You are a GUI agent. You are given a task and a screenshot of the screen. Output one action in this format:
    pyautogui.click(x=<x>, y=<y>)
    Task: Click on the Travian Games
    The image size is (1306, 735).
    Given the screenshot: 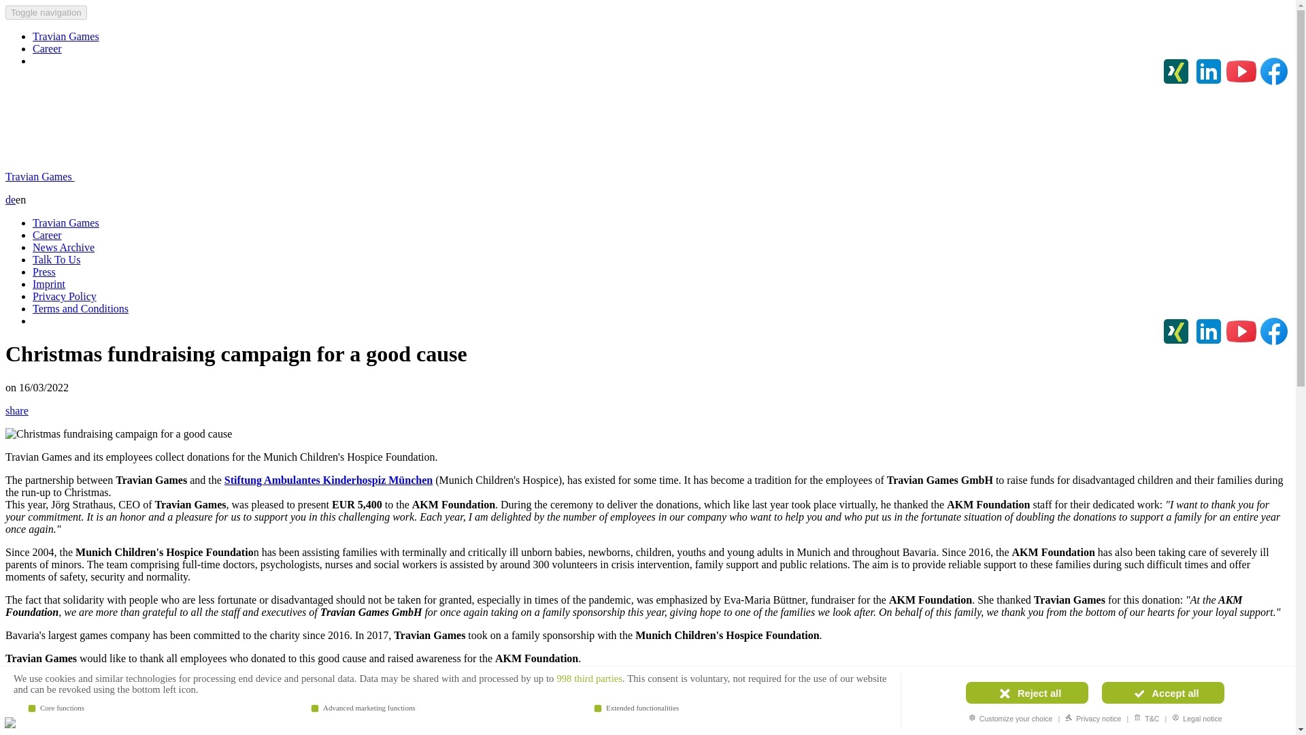 What is the action you would take?
    pyautogui.click(x=65, y=36)
    